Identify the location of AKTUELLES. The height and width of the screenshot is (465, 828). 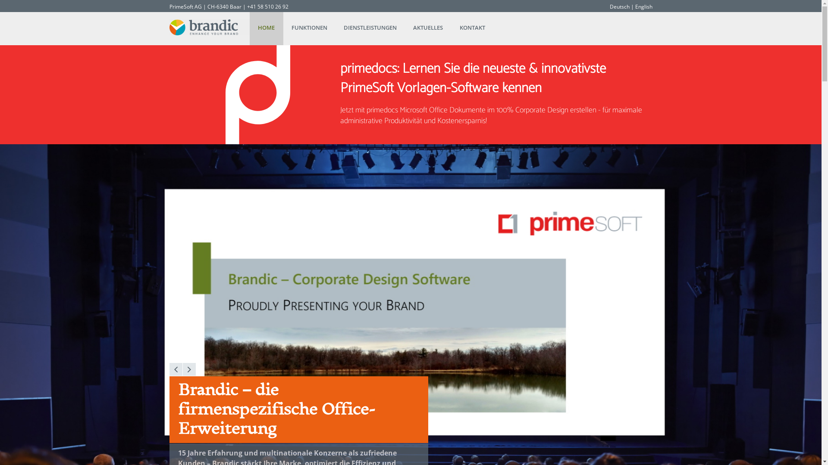
(428, 28).